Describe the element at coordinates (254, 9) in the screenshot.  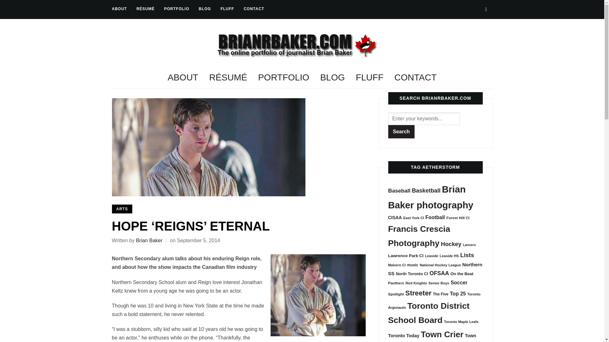
I see `CONTACT` at that location.